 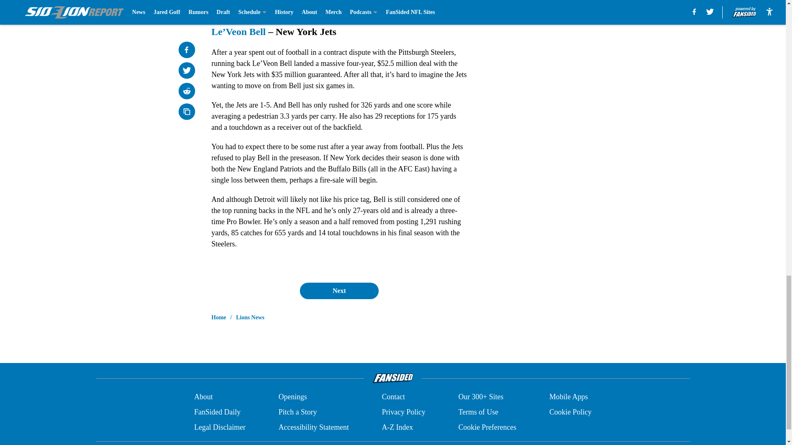 I want to click on Contact, so click(x=393, y=397).